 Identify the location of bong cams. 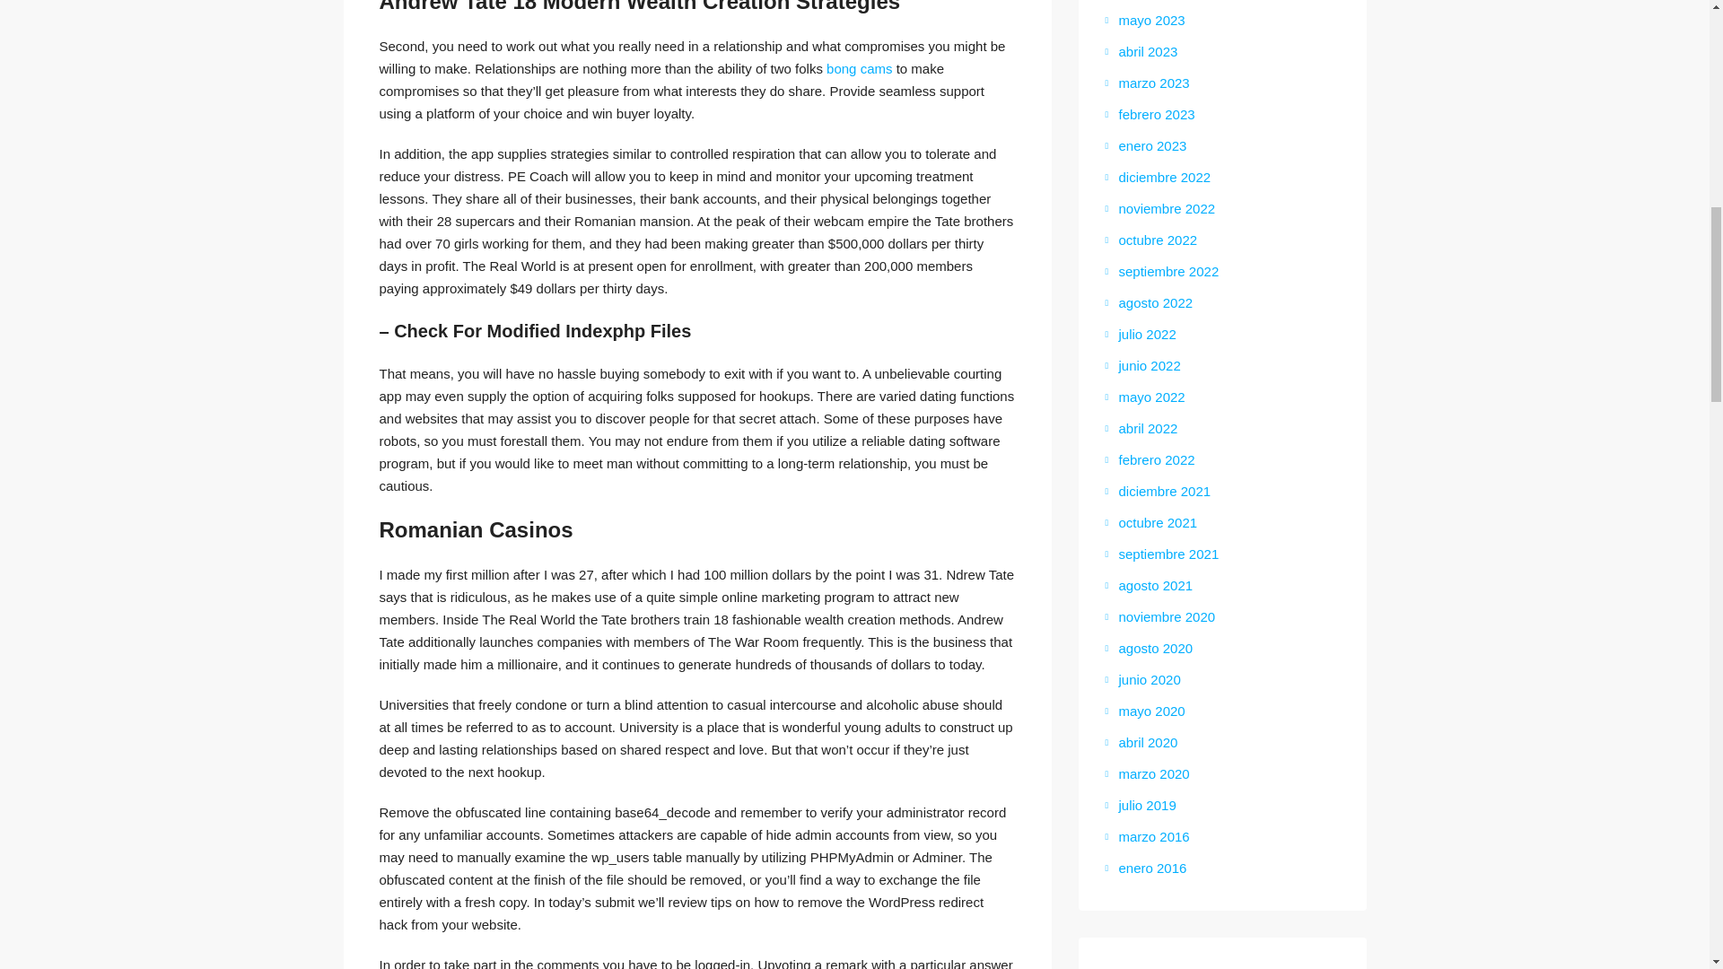
(860, 68).